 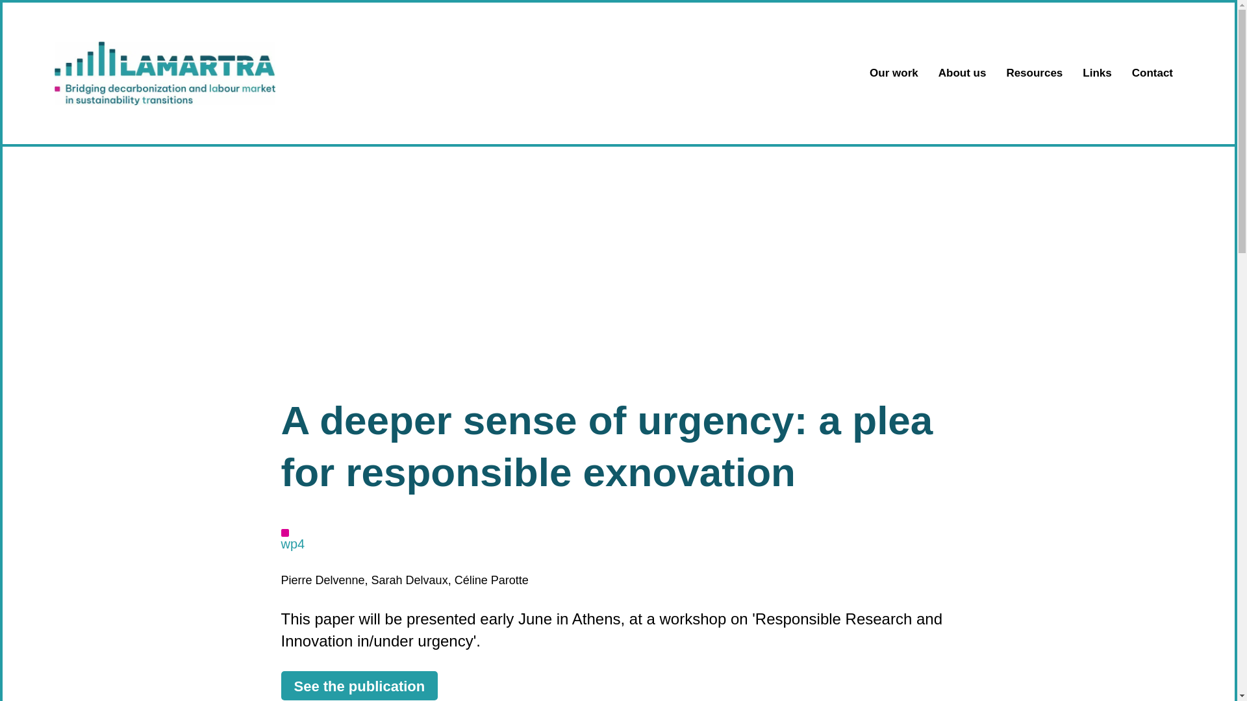 What do you see at coordinates (292, 544) in the screenshot?
I see `wp4` at bounding box center [292, 544].